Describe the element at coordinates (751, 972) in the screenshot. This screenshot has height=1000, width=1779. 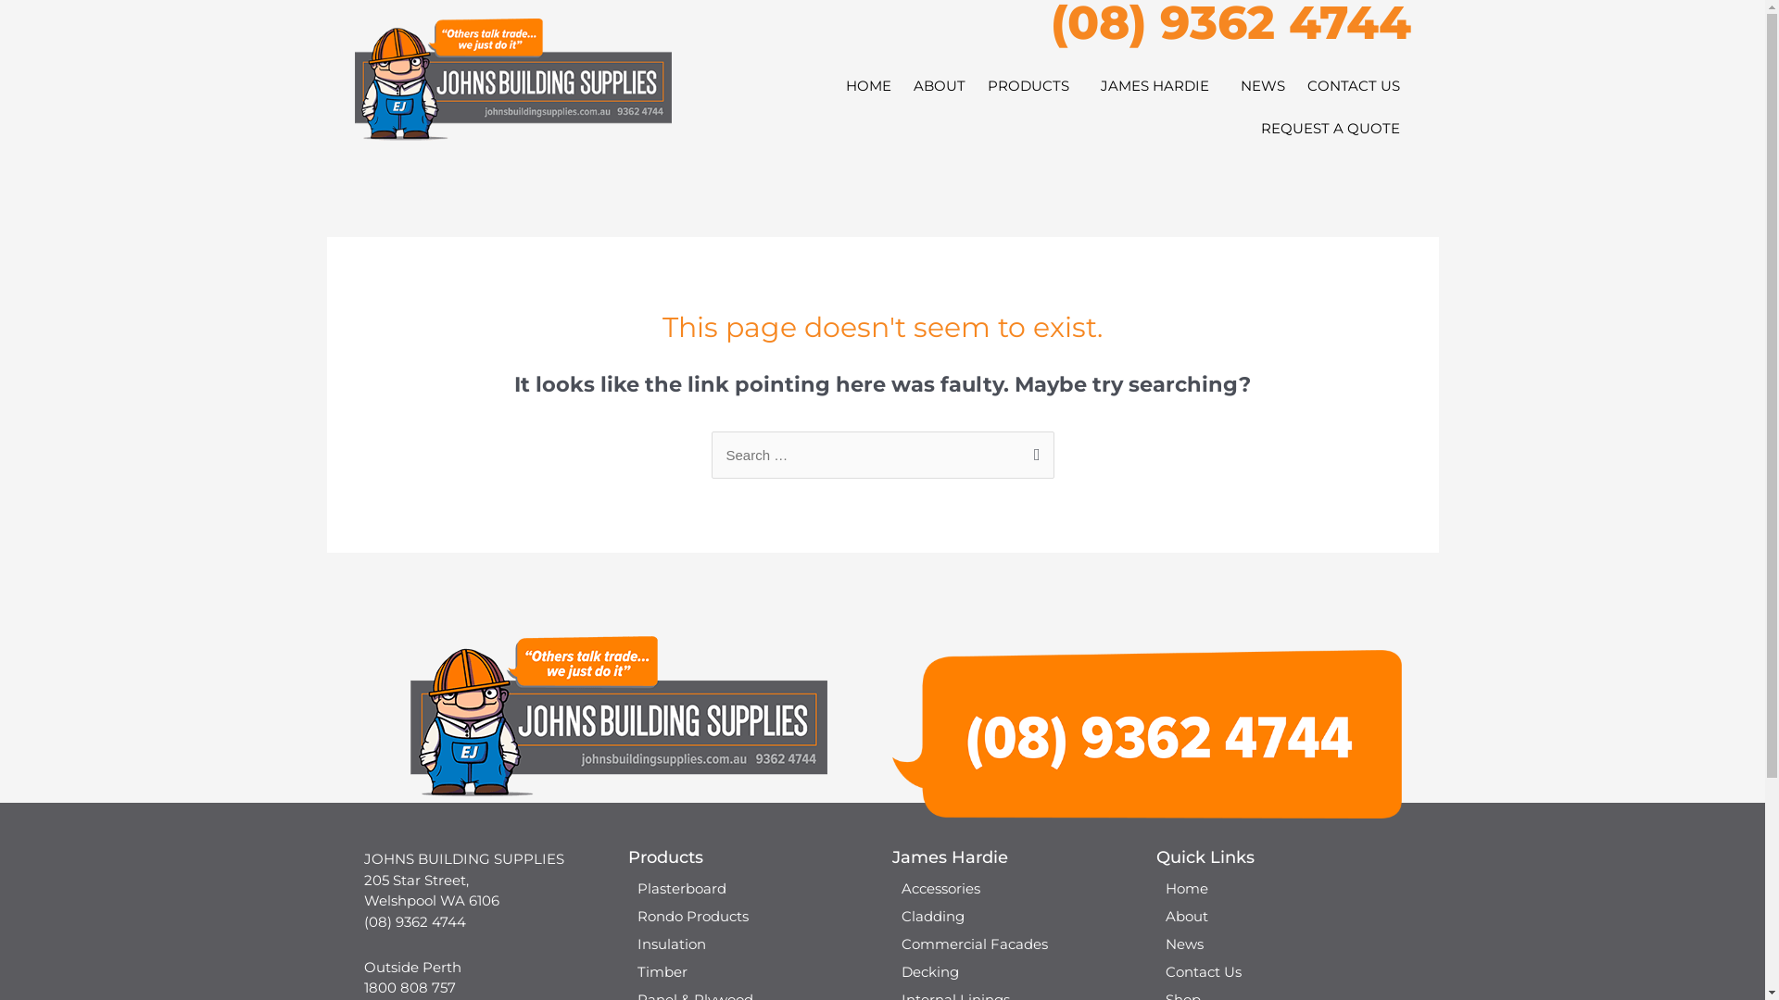
I see `Timber` at that location.